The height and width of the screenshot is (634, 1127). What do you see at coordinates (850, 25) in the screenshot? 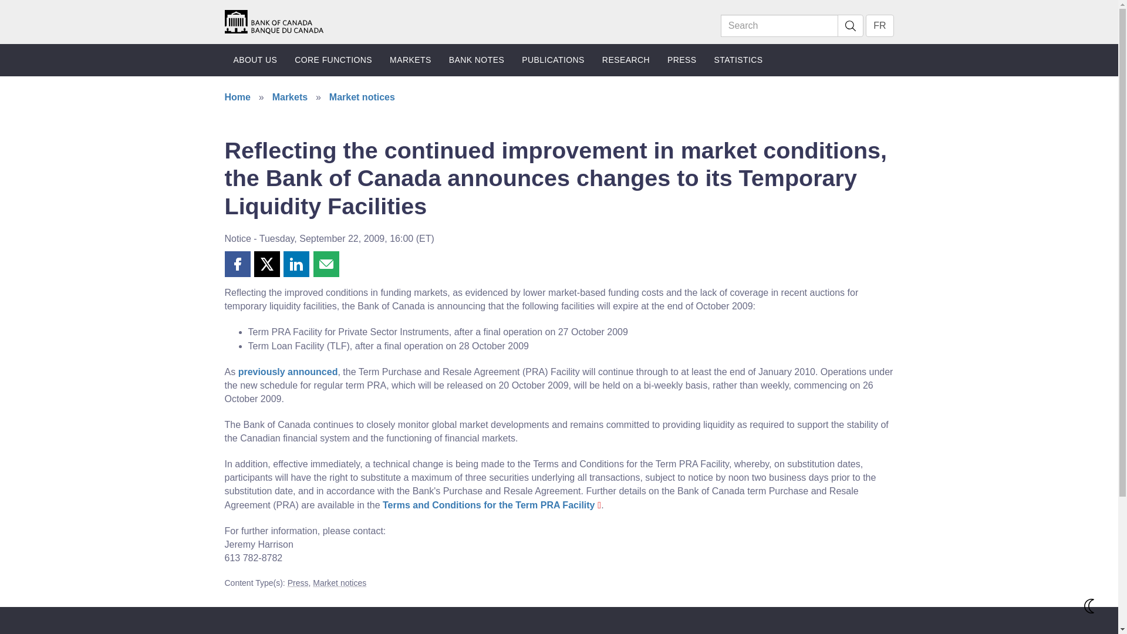
I see `Search` at bounding box center [850, 25].